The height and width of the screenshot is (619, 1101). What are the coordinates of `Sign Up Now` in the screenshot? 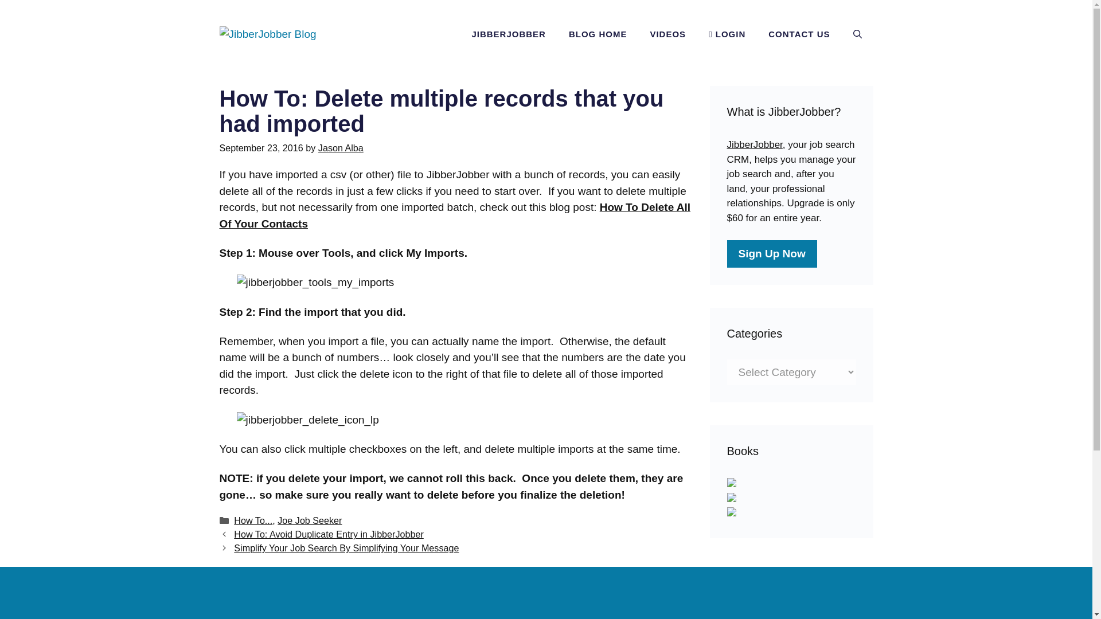 It's located at (772, 253).